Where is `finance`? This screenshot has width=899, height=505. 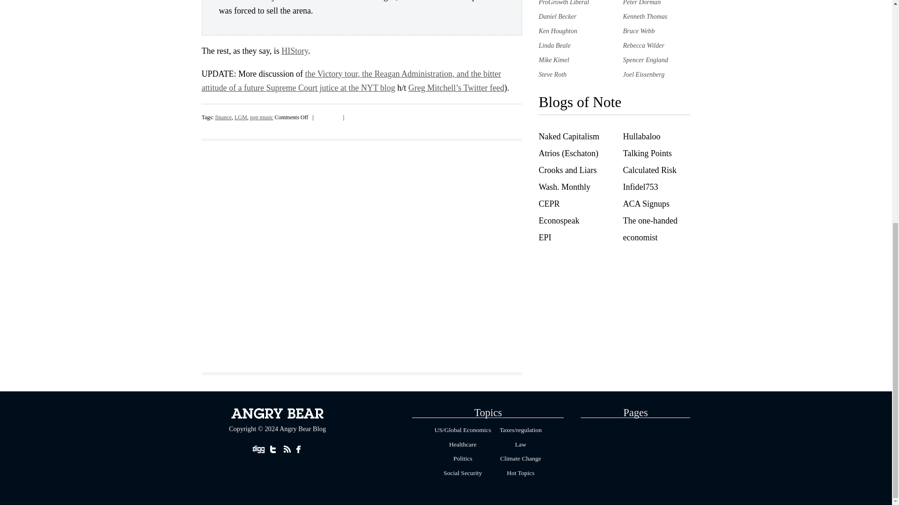 finance is located at coordinates (223, 117).